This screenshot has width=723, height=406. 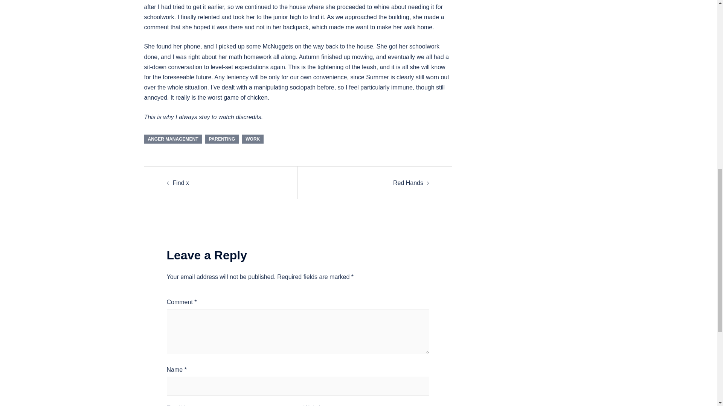 What do you see at coordinates (221, 139) in the screenshot?
I see `PARENTING` at bounding box center [221, 139].